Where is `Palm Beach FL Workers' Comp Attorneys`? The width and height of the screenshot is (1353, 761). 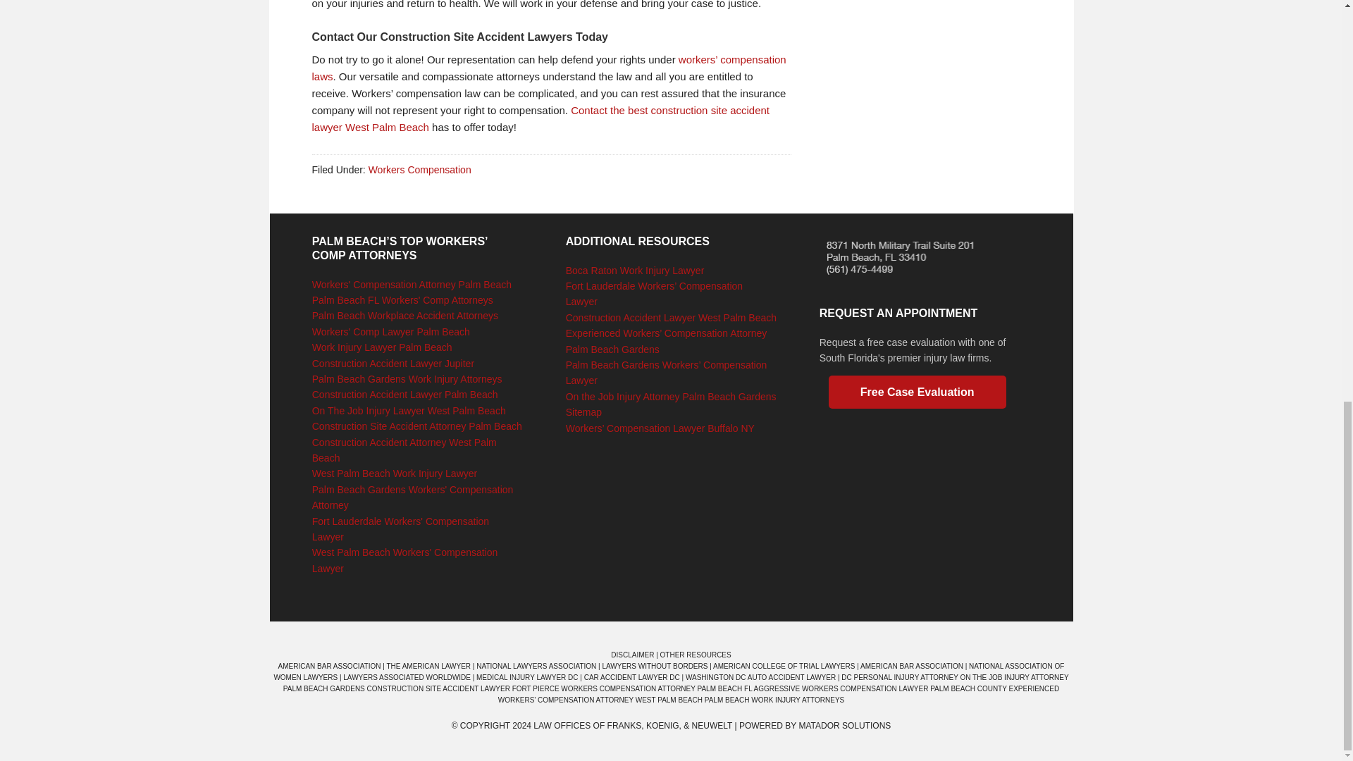
Palm Beach FL Workers' Comp Attorneys is located at coordinates (403, 300).